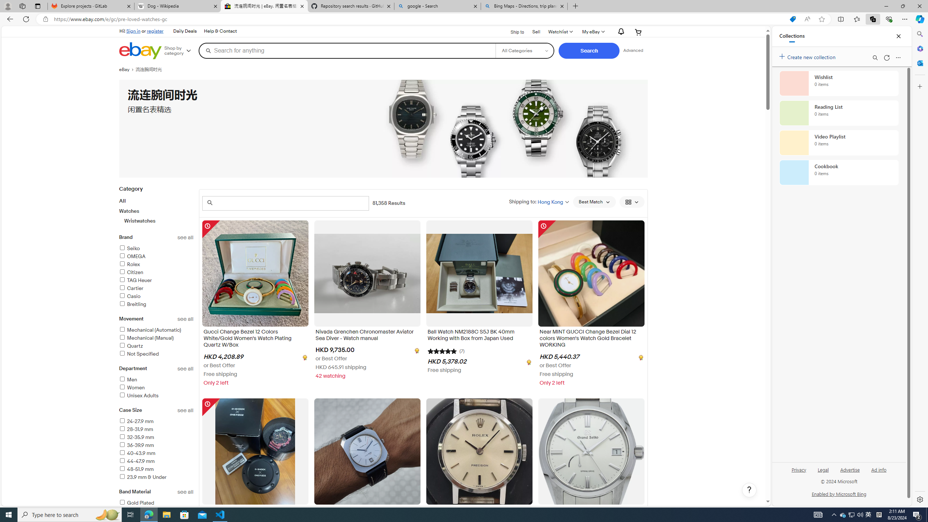 The image size is (928, 522). What do you see at coordinates (839, 113) in the screenshot?
I see `Reading List collection, 0 items` at bounding box center [839, 113].